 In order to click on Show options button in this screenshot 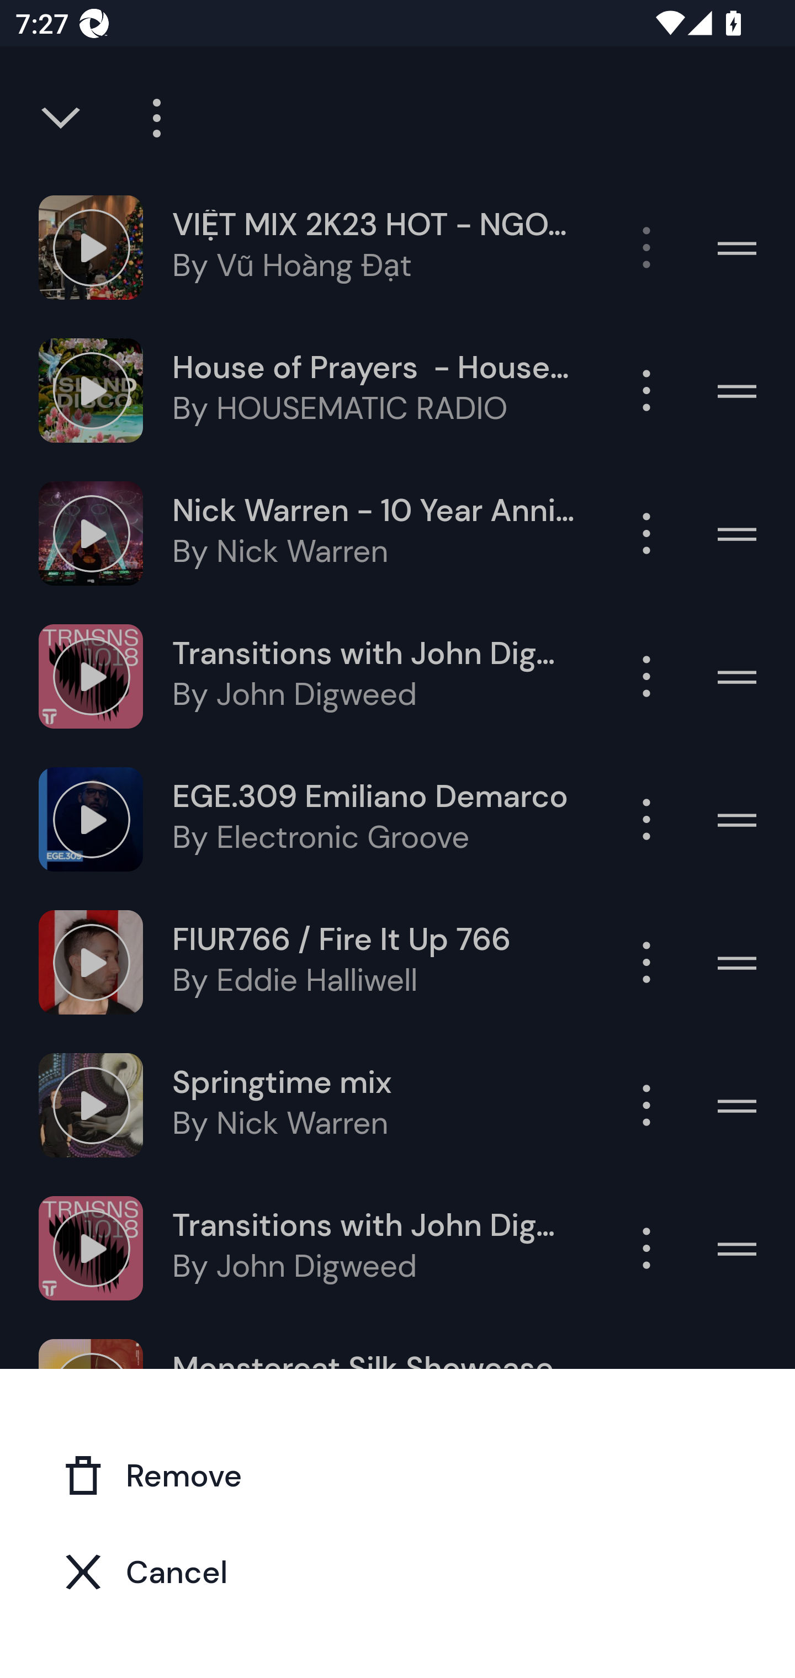, I will do `click(646, 533)`.